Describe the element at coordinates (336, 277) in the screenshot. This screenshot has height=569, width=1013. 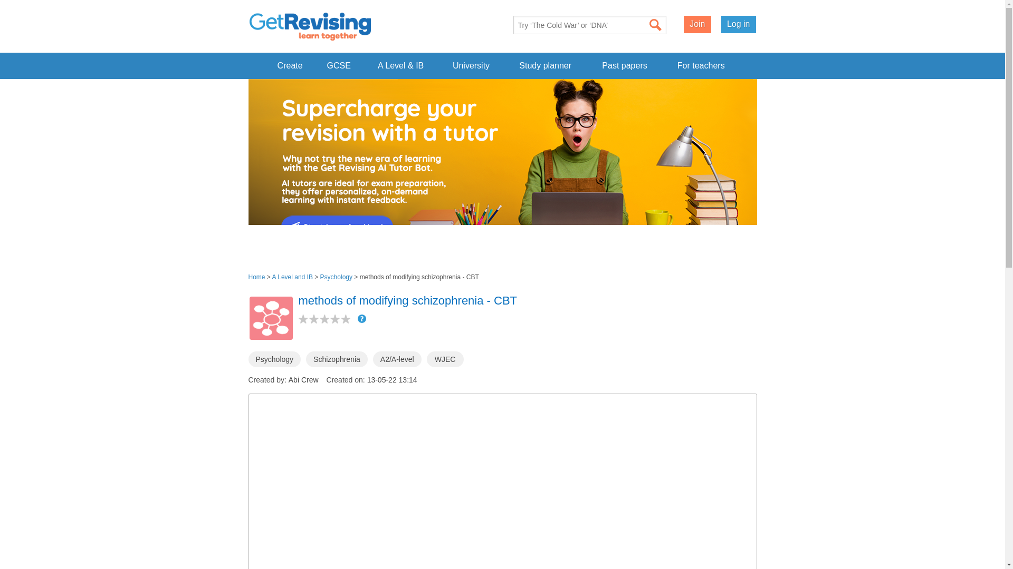
I see `Psychology` at that location.